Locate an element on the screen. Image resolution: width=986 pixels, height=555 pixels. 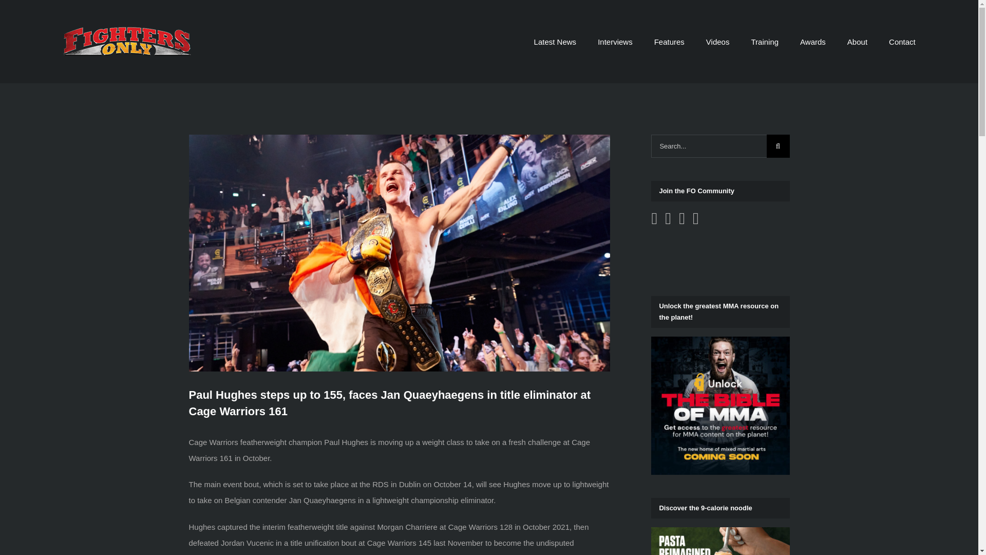
Interviews is located at coordinates (615, 41).